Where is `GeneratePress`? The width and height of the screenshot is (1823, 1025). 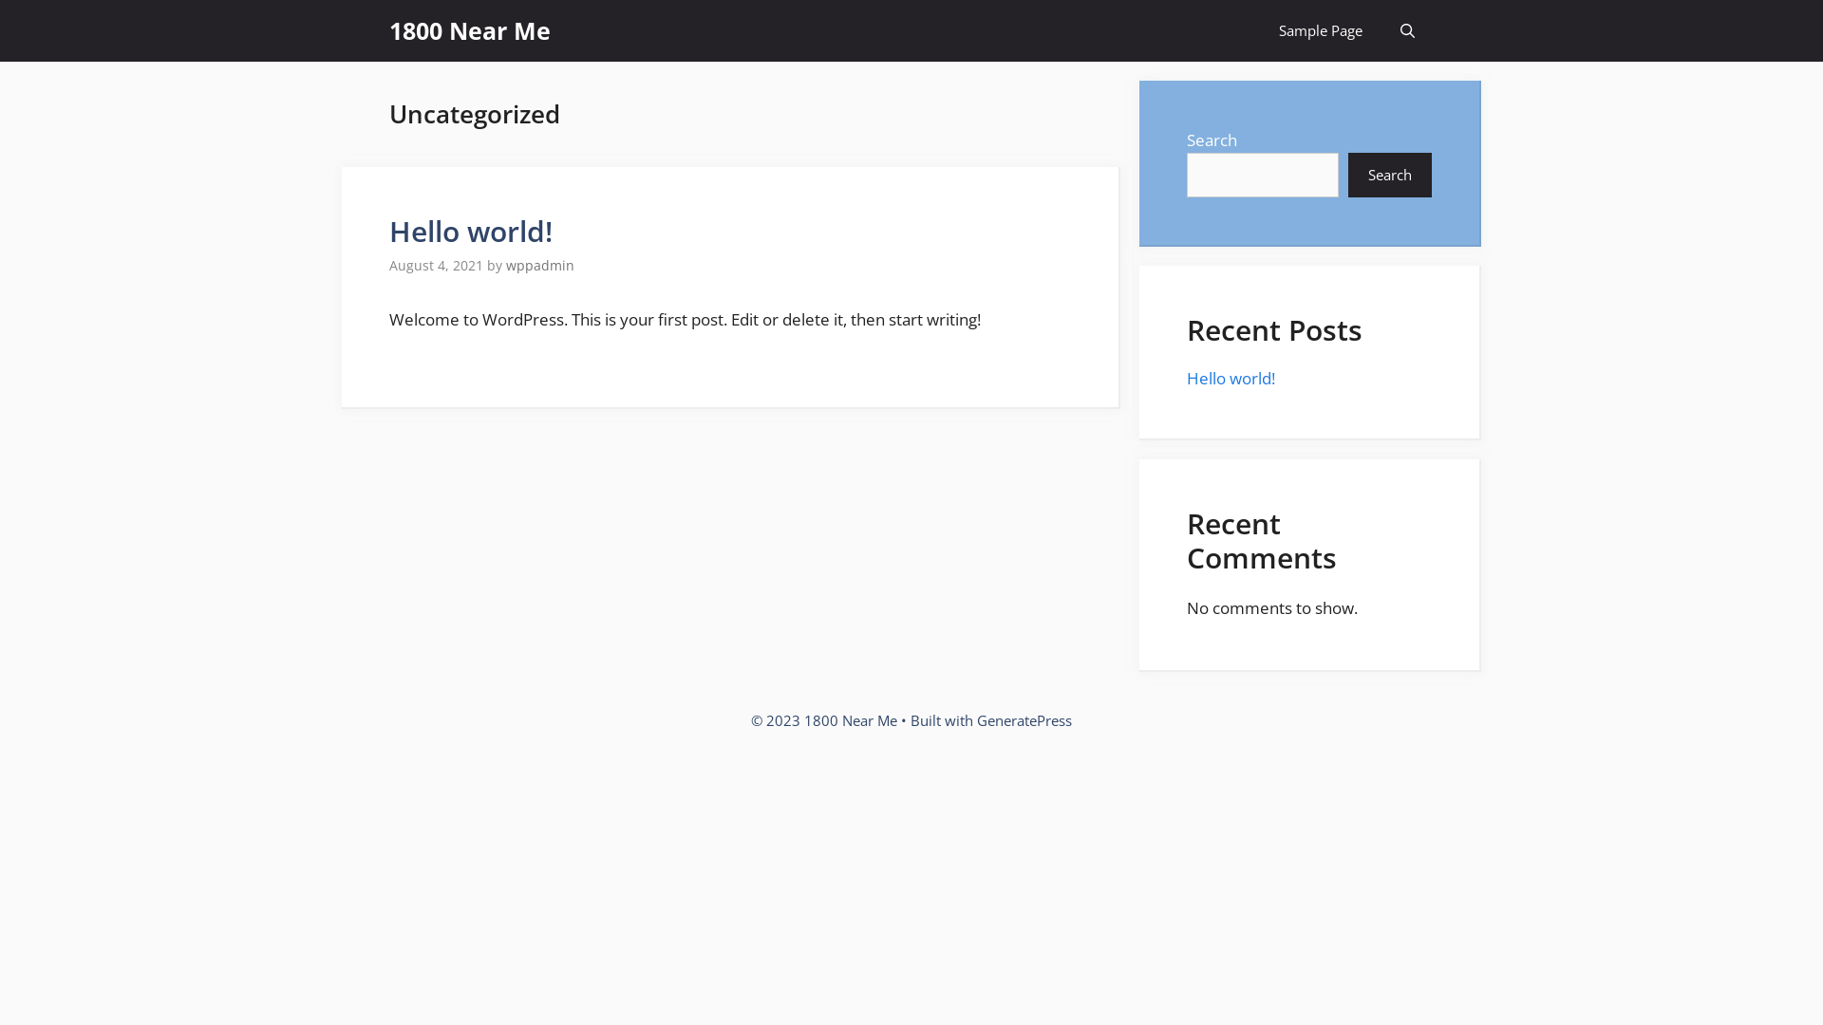
GeneratePress is located at coordinates (1024, 720).